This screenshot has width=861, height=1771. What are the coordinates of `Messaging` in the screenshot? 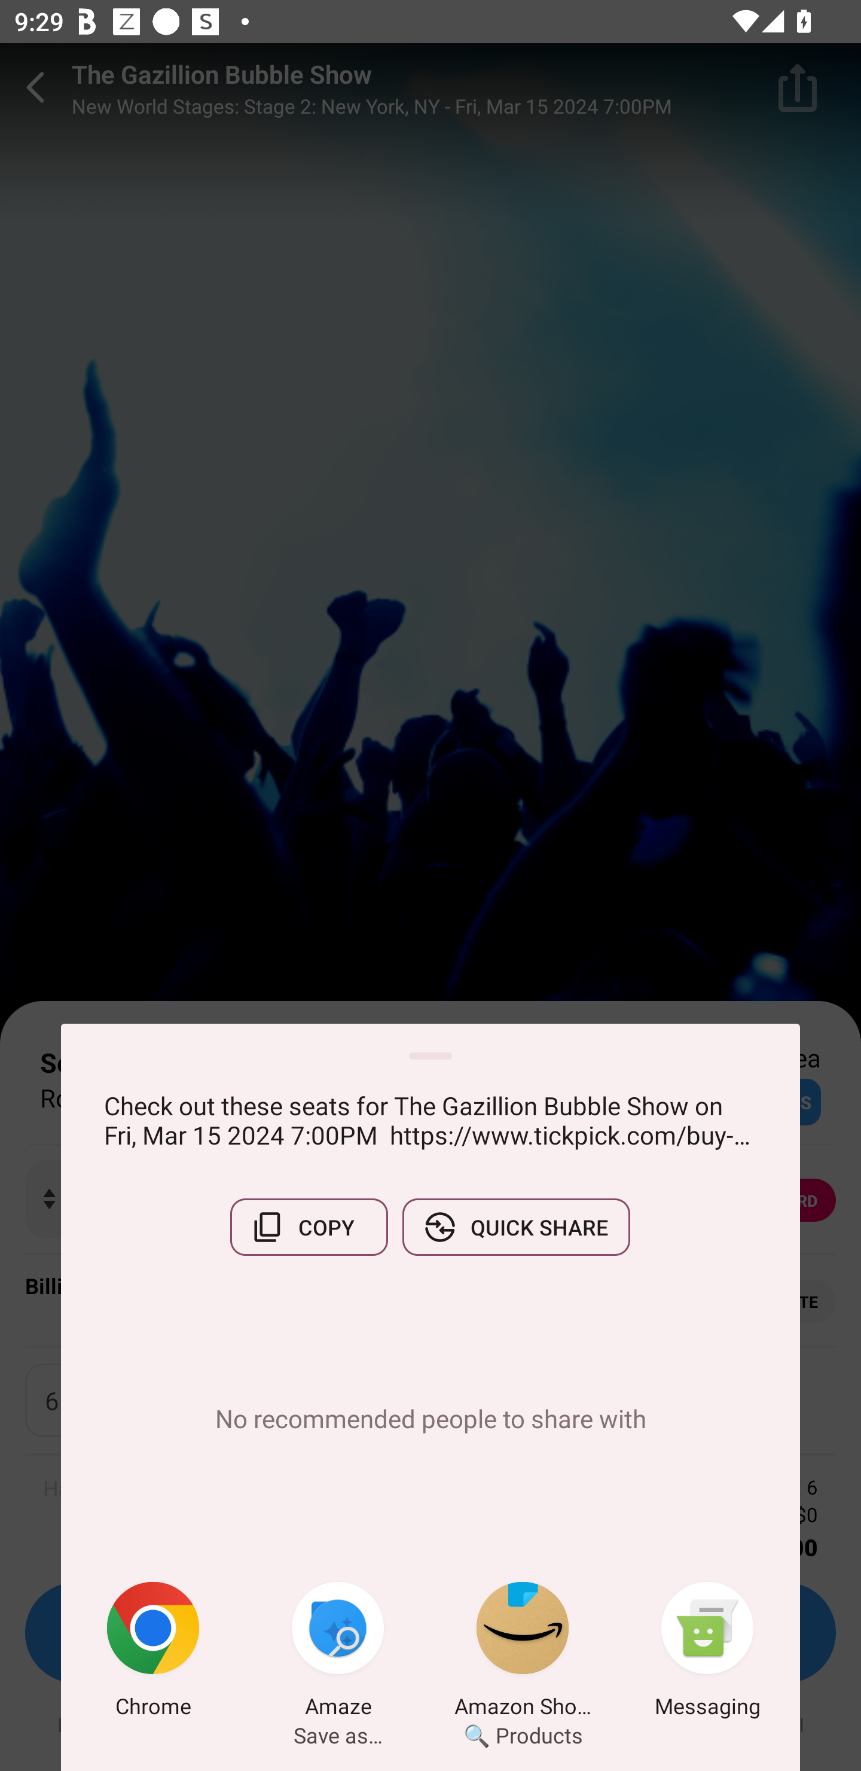 It's located at (707, 1653).